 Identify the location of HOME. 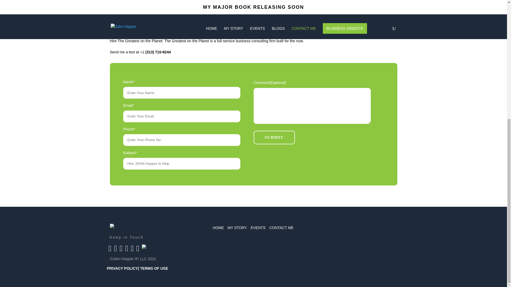
(218, 227).